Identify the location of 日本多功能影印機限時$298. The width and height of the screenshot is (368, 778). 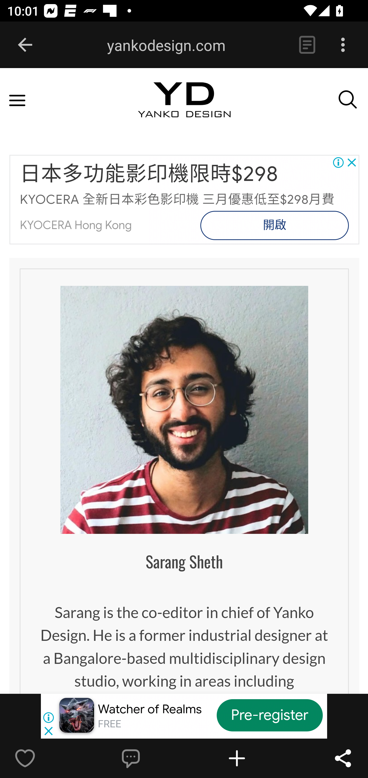
(149, 175).